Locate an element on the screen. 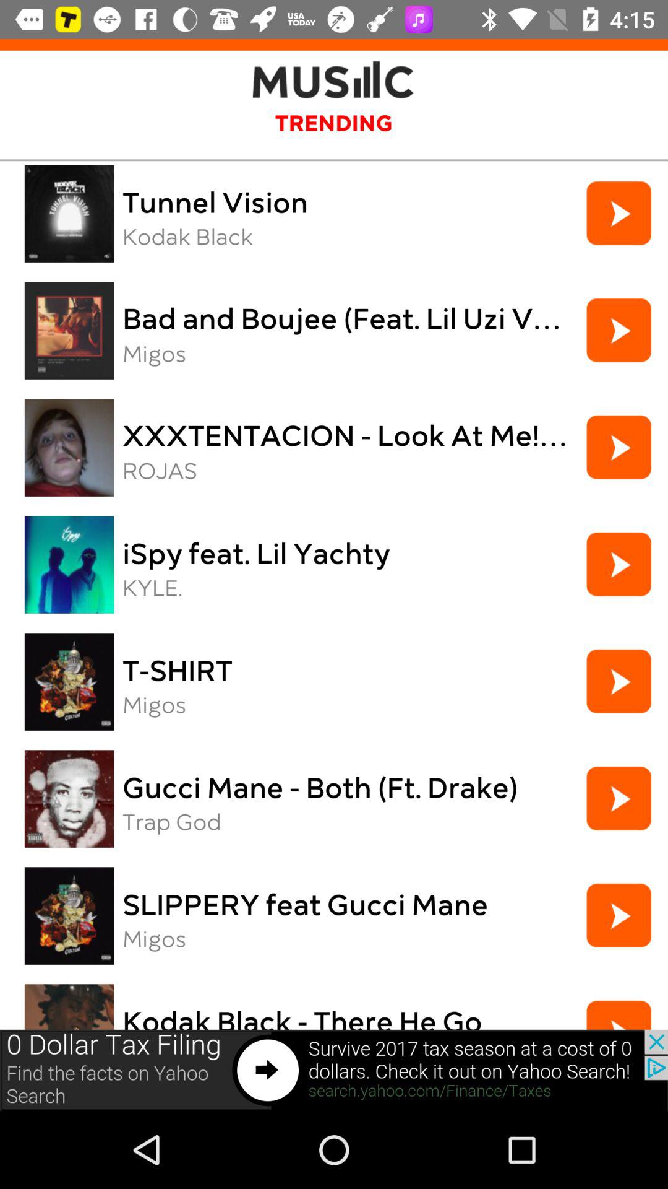  advertisement at bottom is located at coordinates (334, 1070).